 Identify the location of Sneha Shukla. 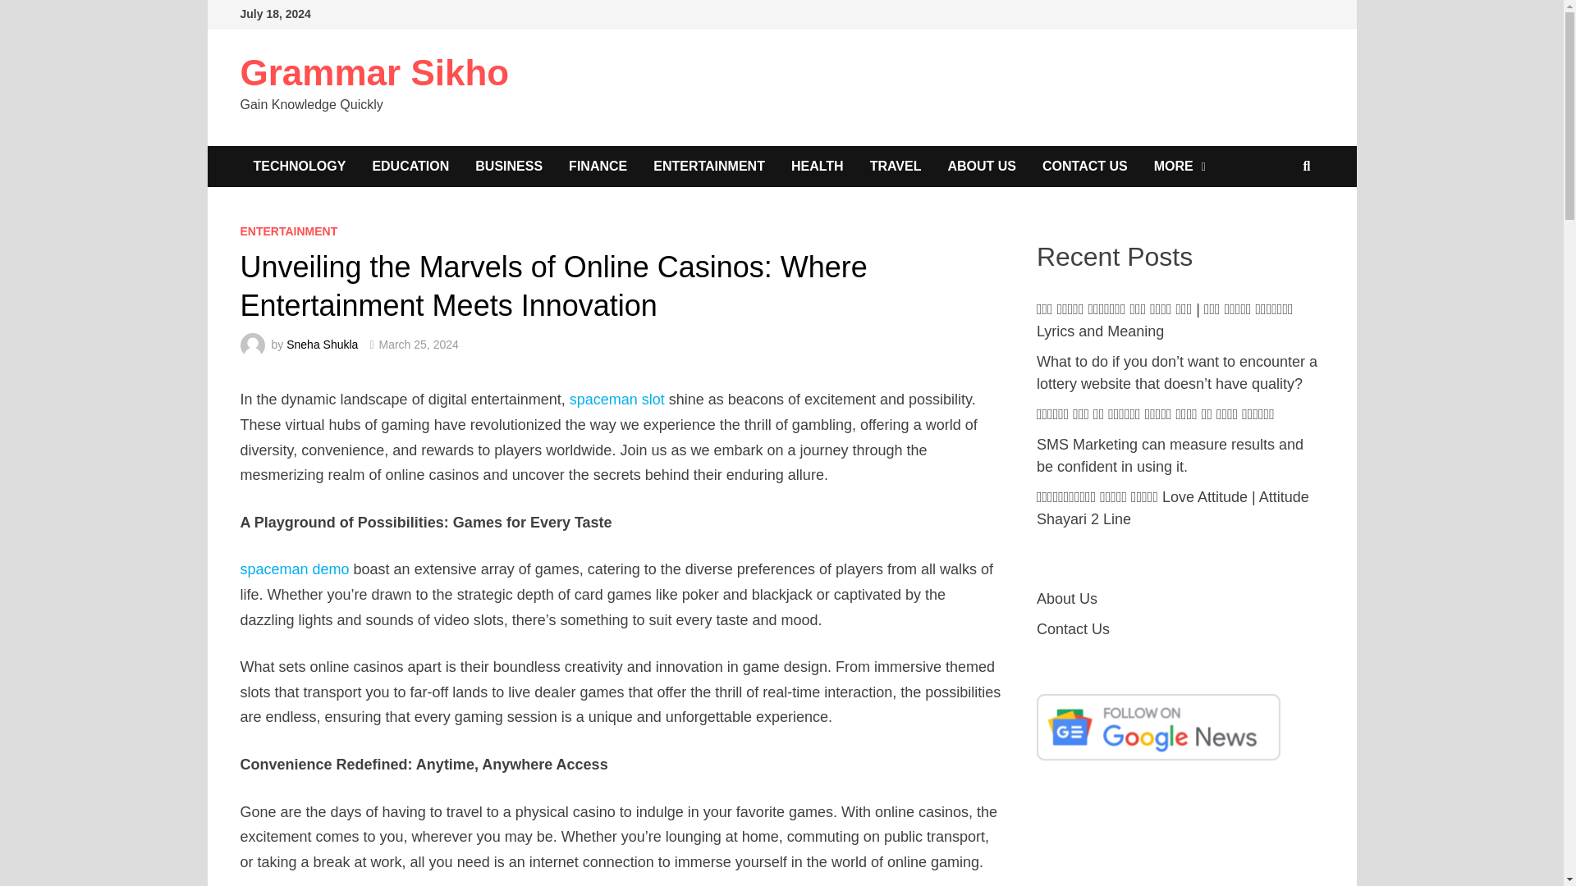
(322, 344).